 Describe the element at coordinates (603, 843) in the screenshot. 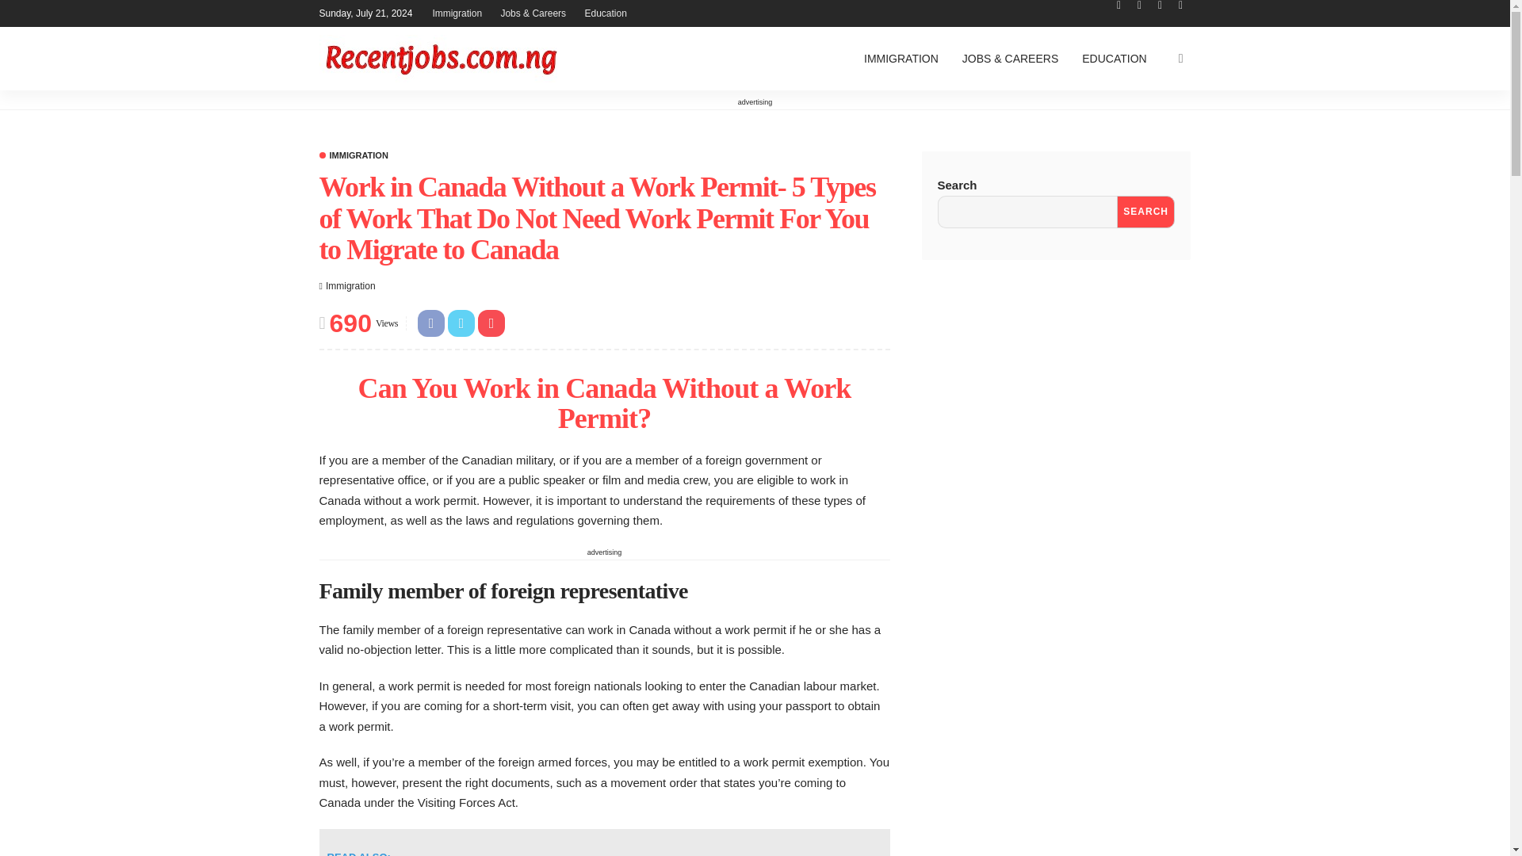

I see `Immigration` at that location.